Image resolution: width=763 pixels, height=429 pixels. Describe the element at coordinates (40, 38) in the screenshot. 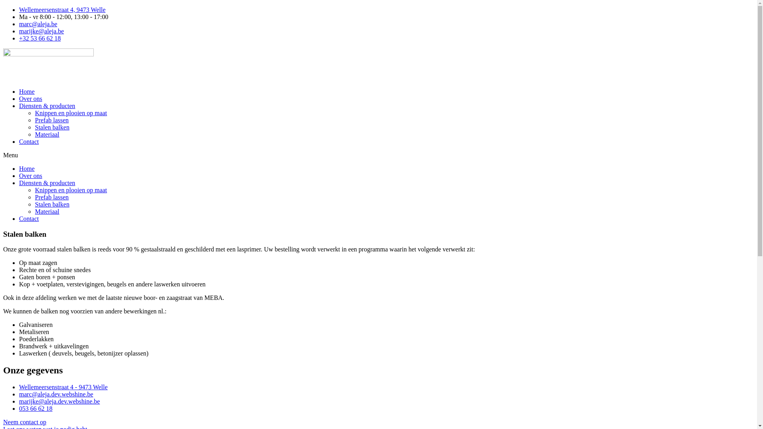

I see `+32 53 66 62 18` at that location.